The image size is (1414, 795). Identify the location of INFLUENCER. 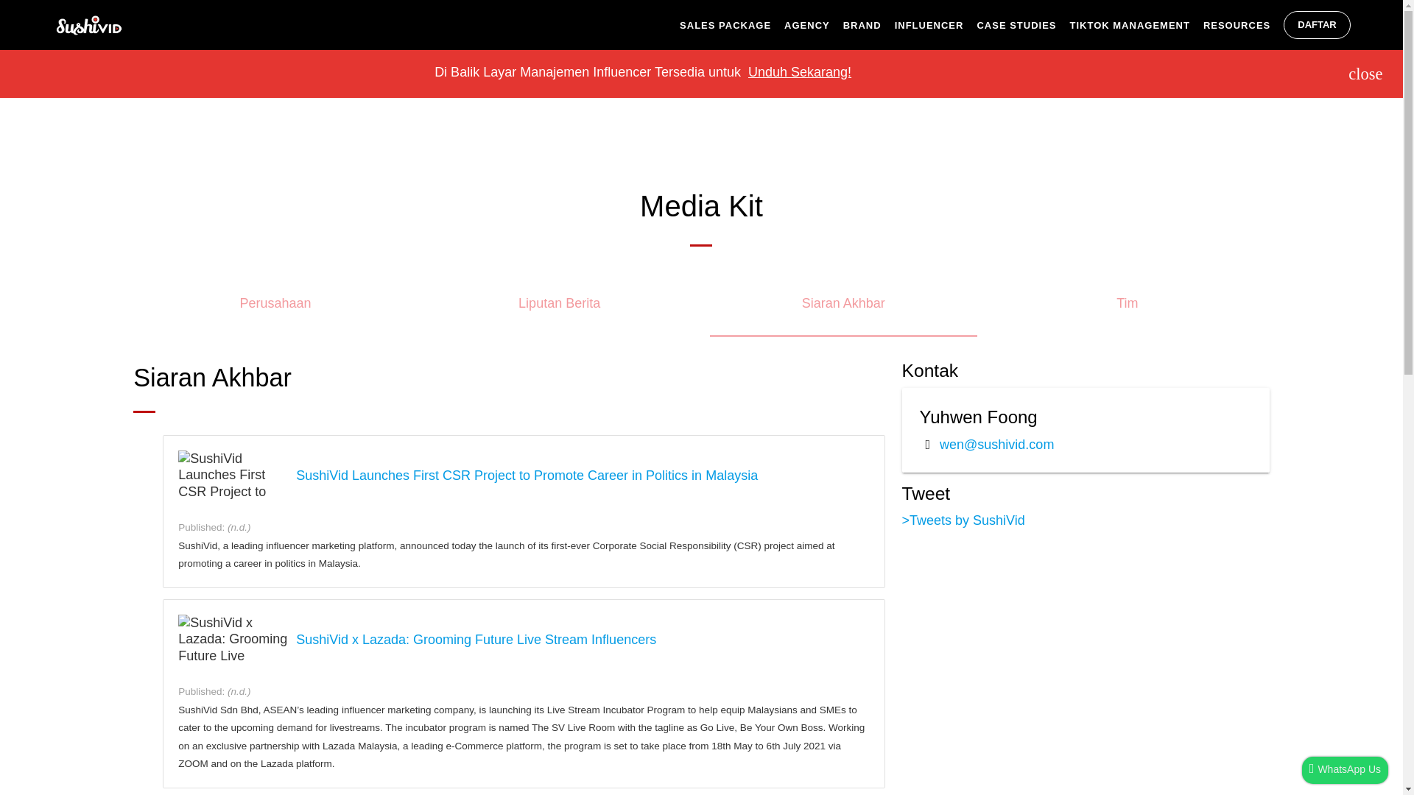
(935, 25).